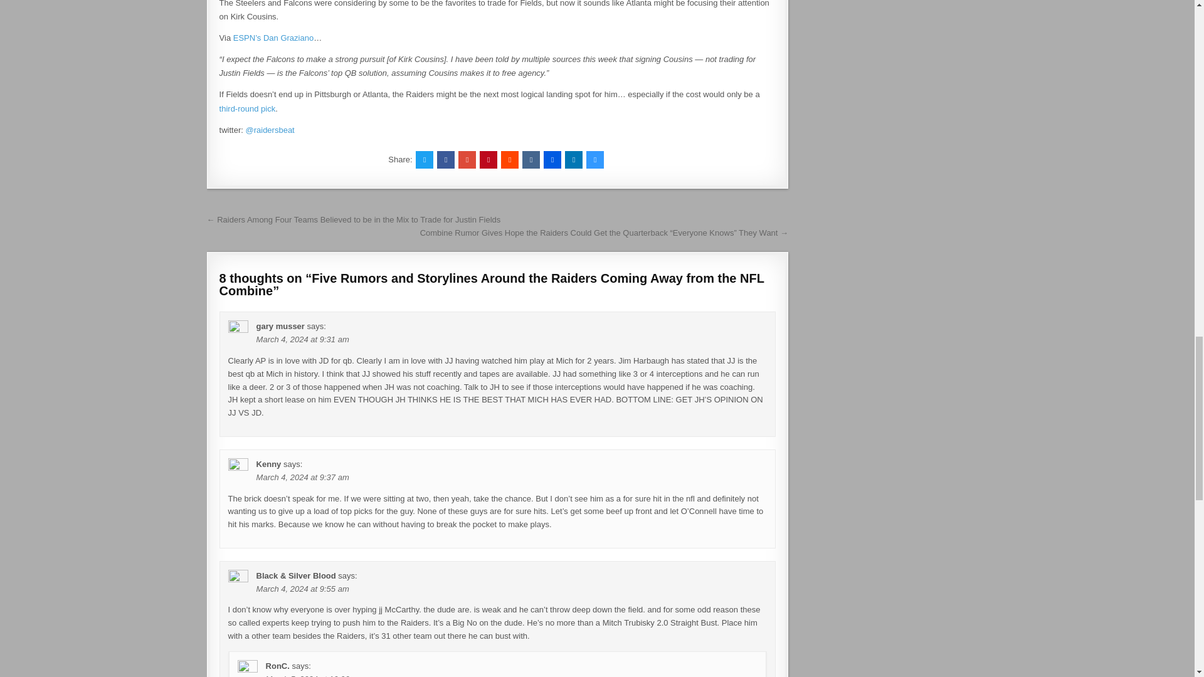 This screenshot has width=1204, height=677. What do you see at coordinates (573, 159) in the screenshot?
I see `Share this on Linkedin` at bounding box center [573, 159].